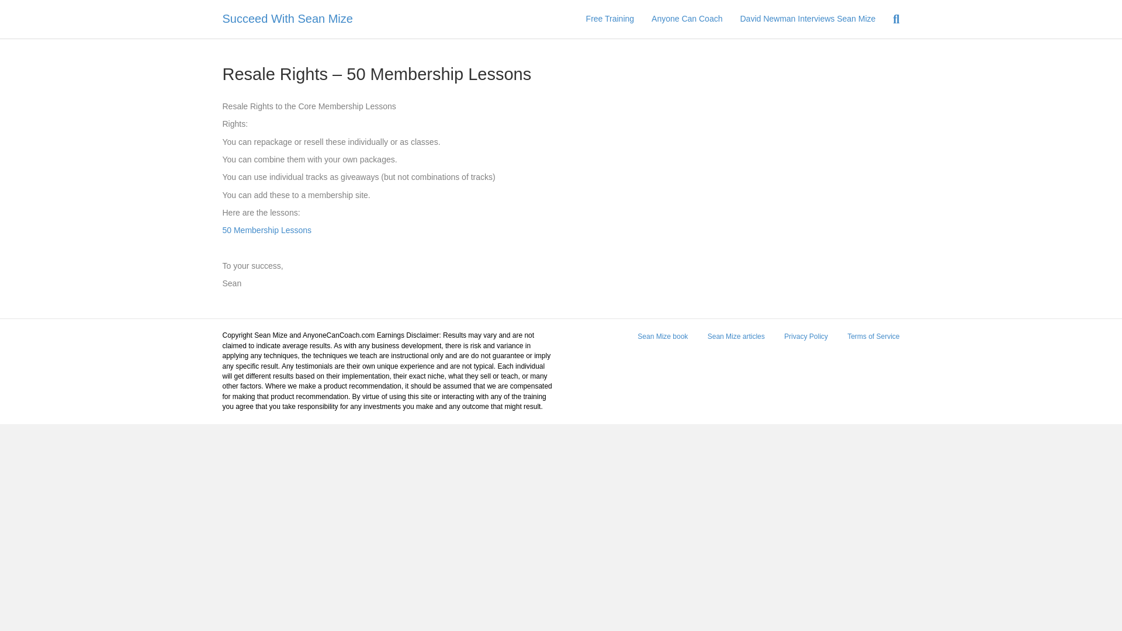 Image resolution: width=1122 pixels, height=631 pixels. Describe the element at coordinates (736, 340) in the screenshot. I see `Sean Mize articles` at that location.